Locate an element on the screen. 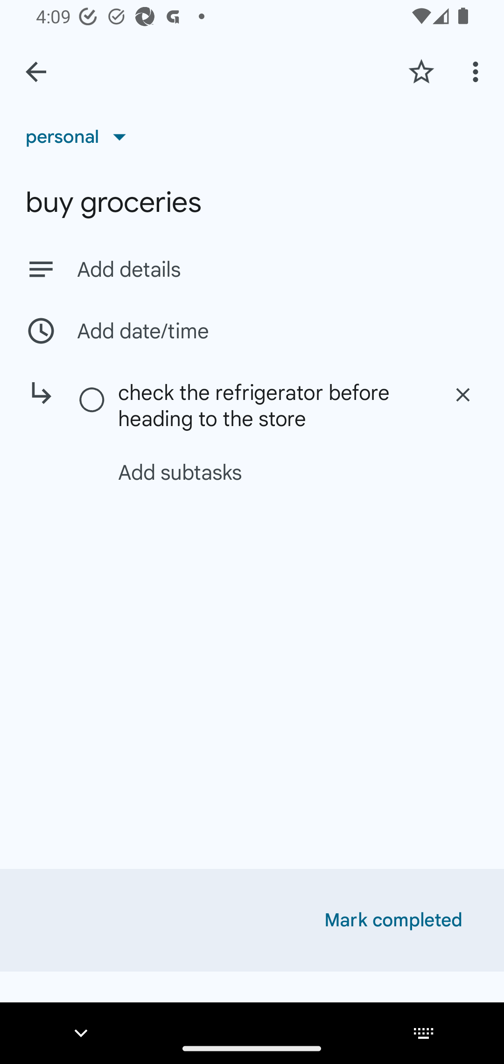 Image resolution: width=504 pixels, height=1064 pixels. Mark completed is located at coordinates (393, 920).